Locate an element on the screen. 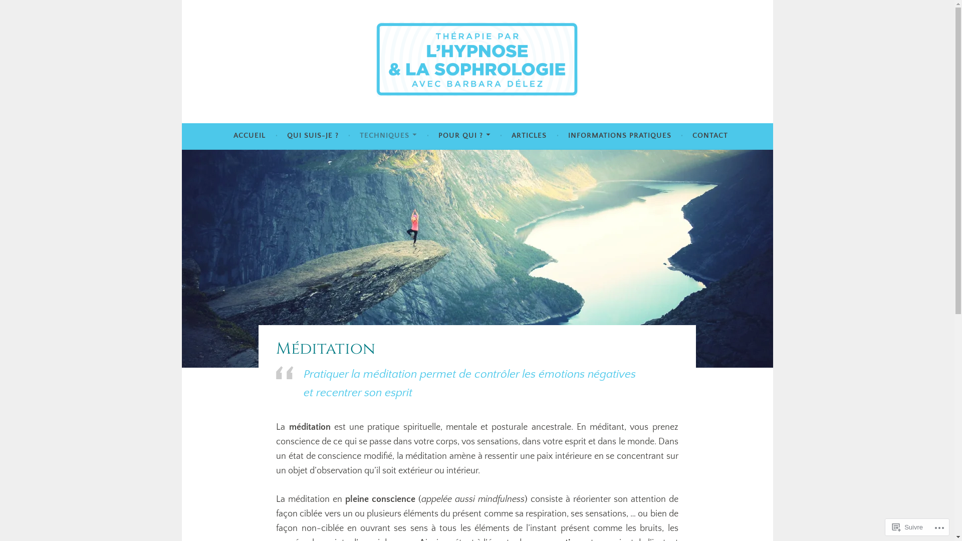 The height and width of the screenshot is (541, 962). POUR QUI ? is located at coordinates (464, 136).